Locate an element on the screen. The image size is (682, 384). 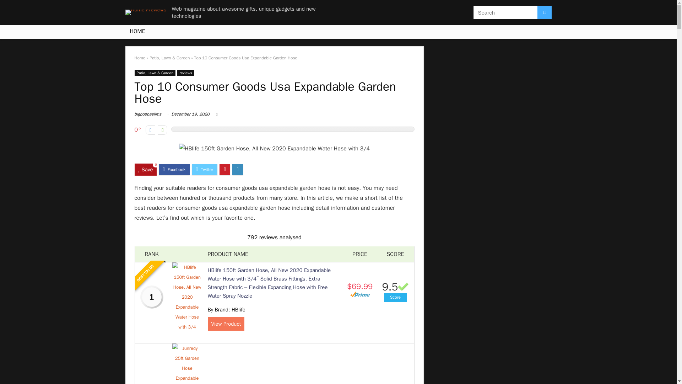
reviews is located at coordinates (186, 73).